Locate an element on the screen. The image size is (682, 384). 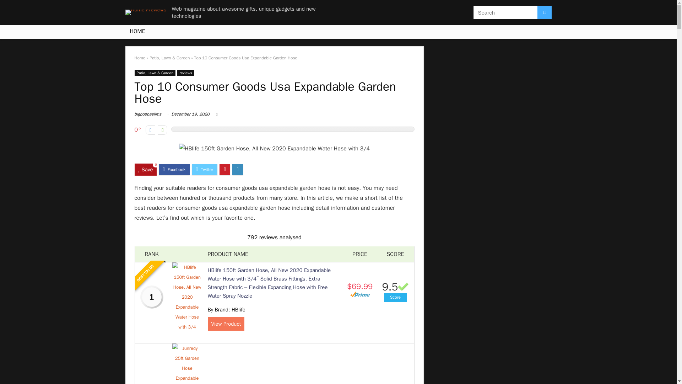
reviews is located at coordinates (186, 73).